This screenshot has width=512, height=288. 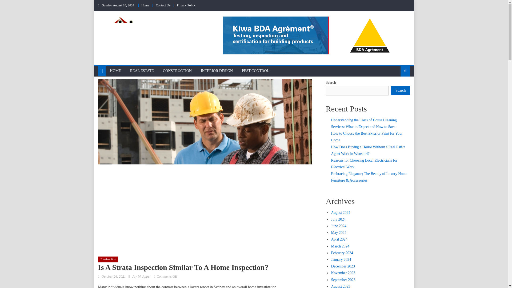 What do you see at coordinates (163, 5) in the screenshot?
I see `Contact Us` at bounding box center [163, 5].